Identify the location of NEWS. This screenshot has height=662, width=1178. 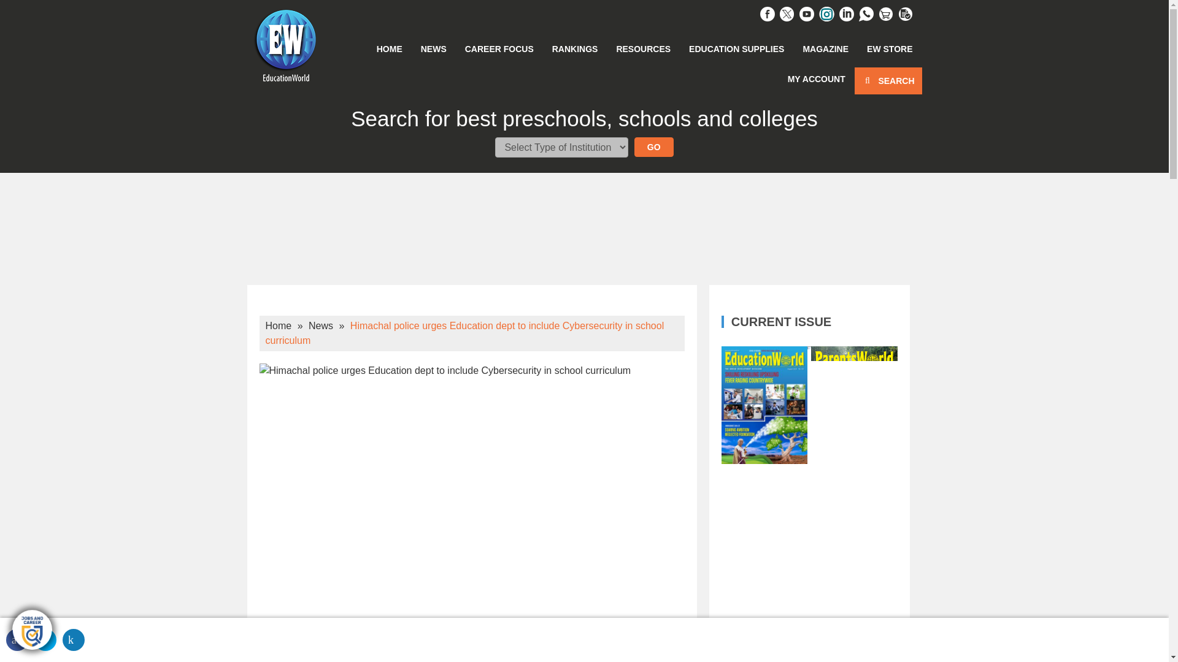
(433, 48).